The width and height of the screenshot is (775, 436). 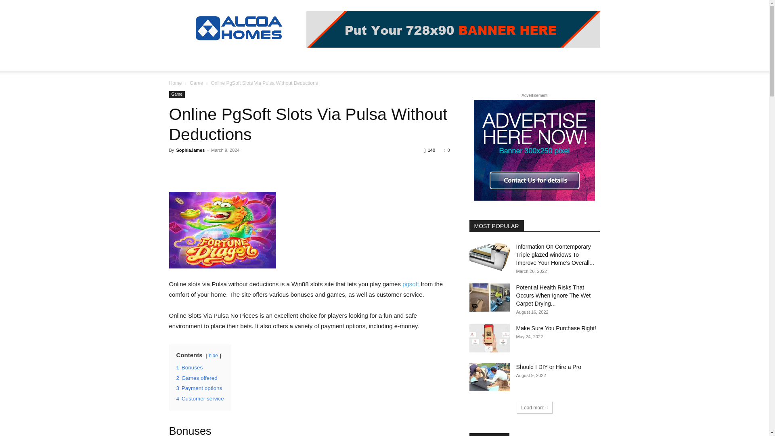 What do you see at coordinates (490, 61) in the screenshot?
I see `CONTACT` at bounding box center [490, 61].